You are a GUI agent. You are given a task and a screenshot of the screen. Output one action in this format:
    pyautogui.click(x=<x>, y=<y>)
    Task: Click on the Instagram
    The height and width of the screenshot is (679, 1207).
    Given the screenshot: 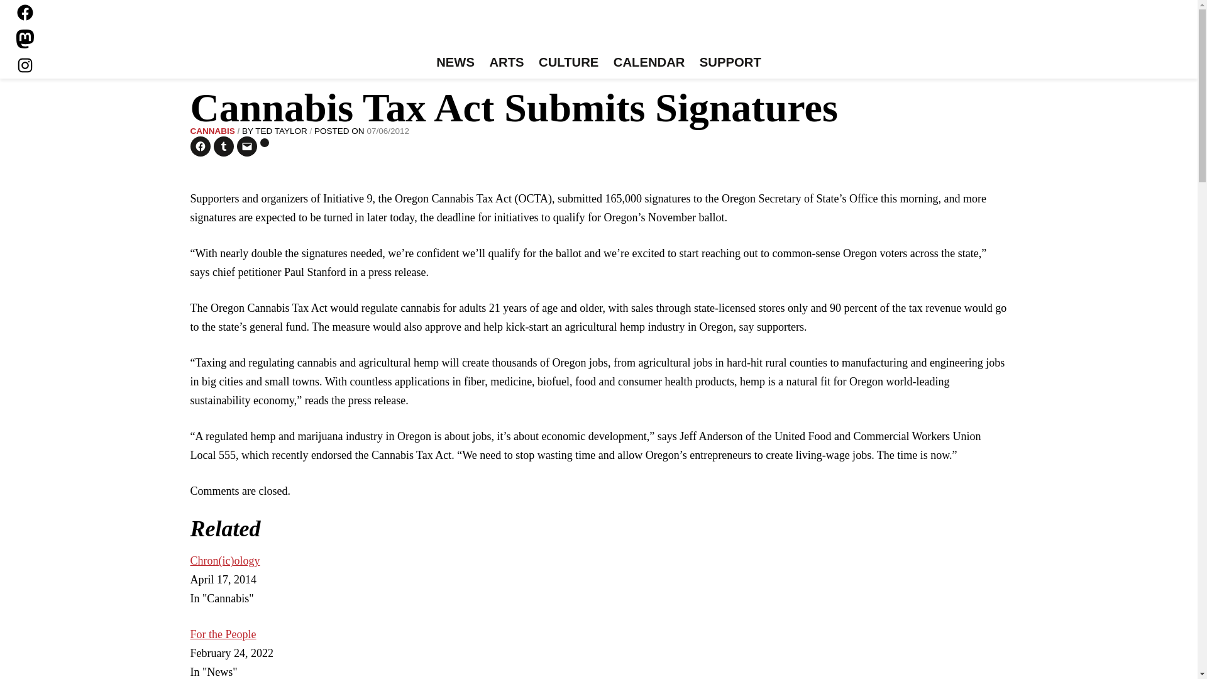 What is the action you would take?
    pyautogui.click(x=25, y=65)
    